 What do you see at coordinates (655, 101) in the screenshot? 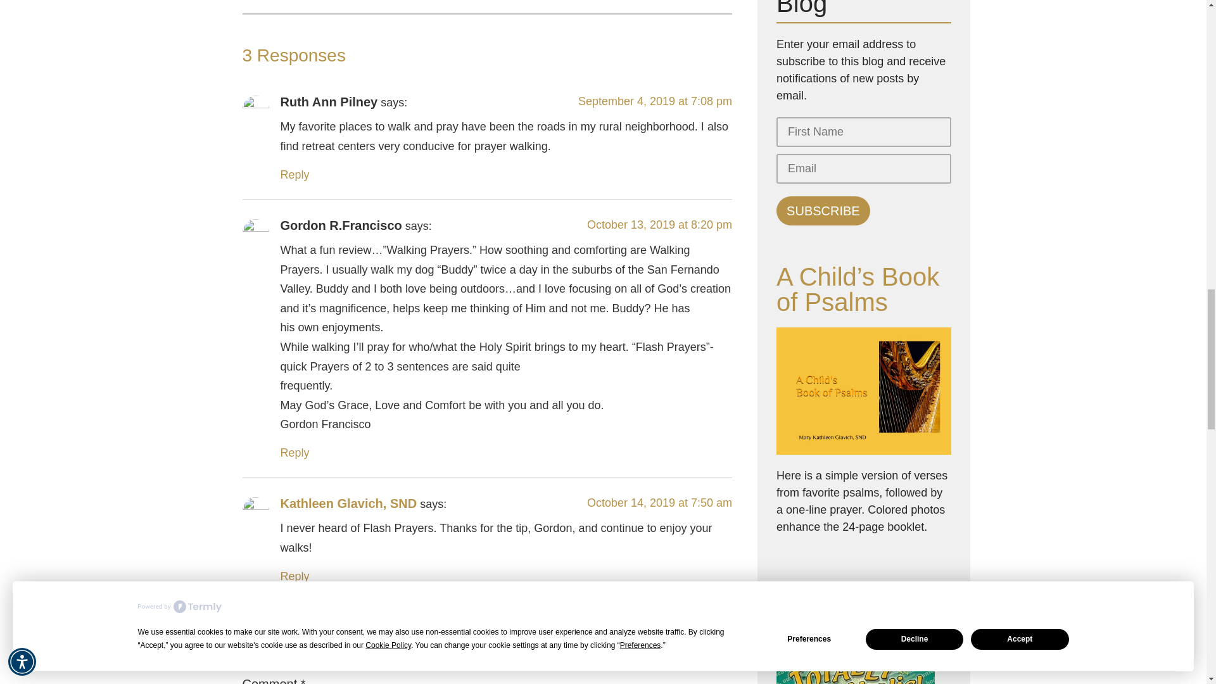
I see `September 4, 2019 at 7:08 pm` at bounding box center [655, 101].